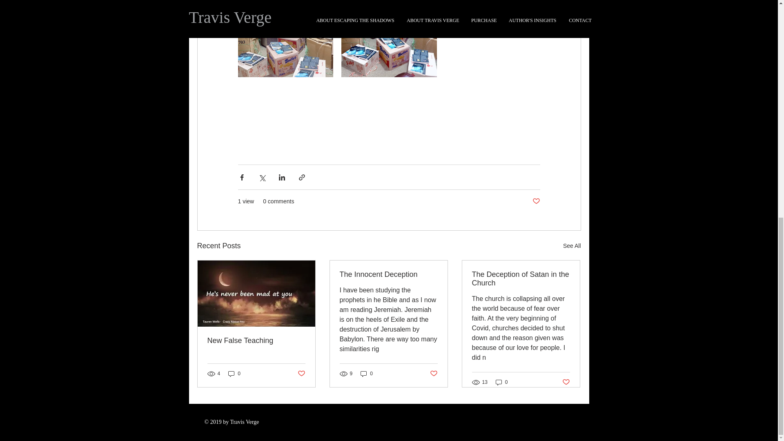 Image resolution: width=784 pixels, height=441 pixels. What do you see at coordinates (572, 246) in the screenshot?
I see `See All` at bounding box center [572, 246].